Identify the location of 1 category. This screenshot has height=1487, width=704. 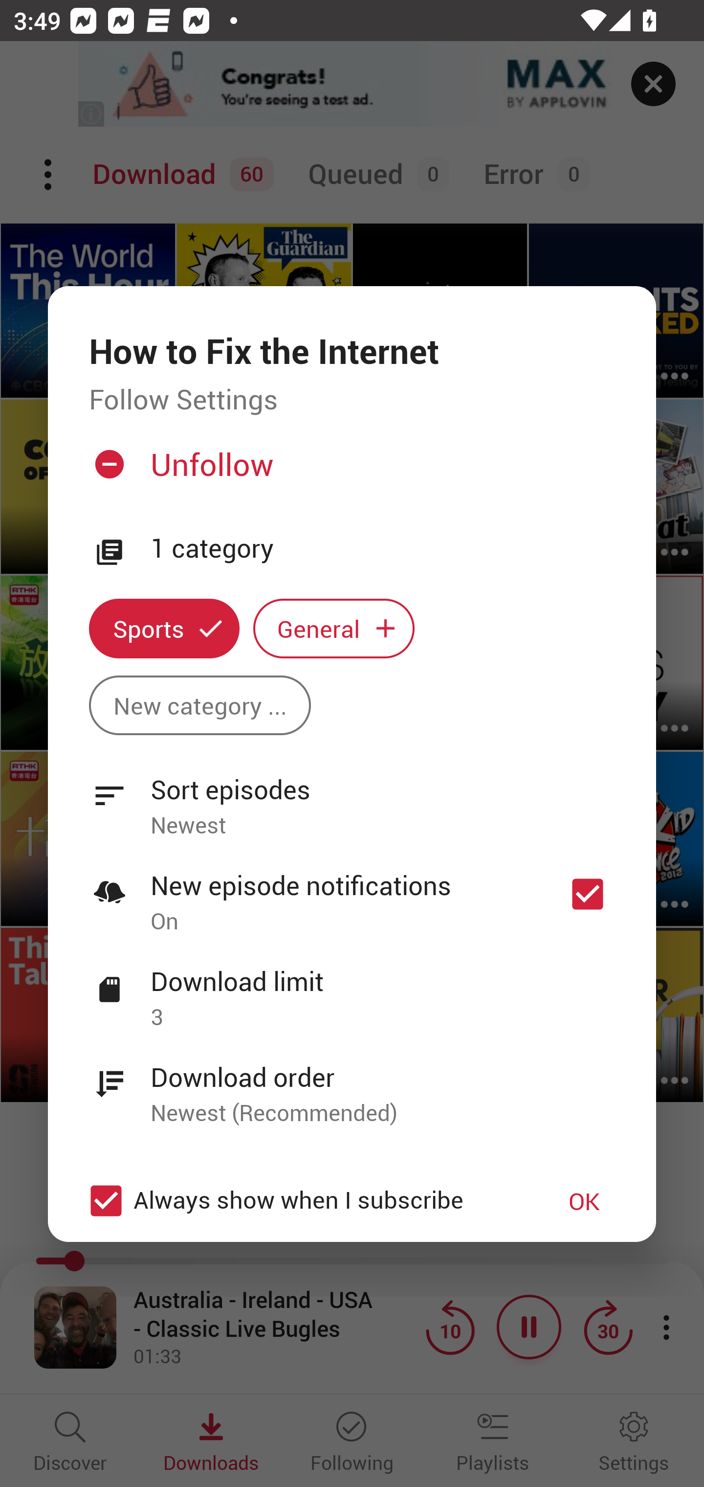
(383, 549).